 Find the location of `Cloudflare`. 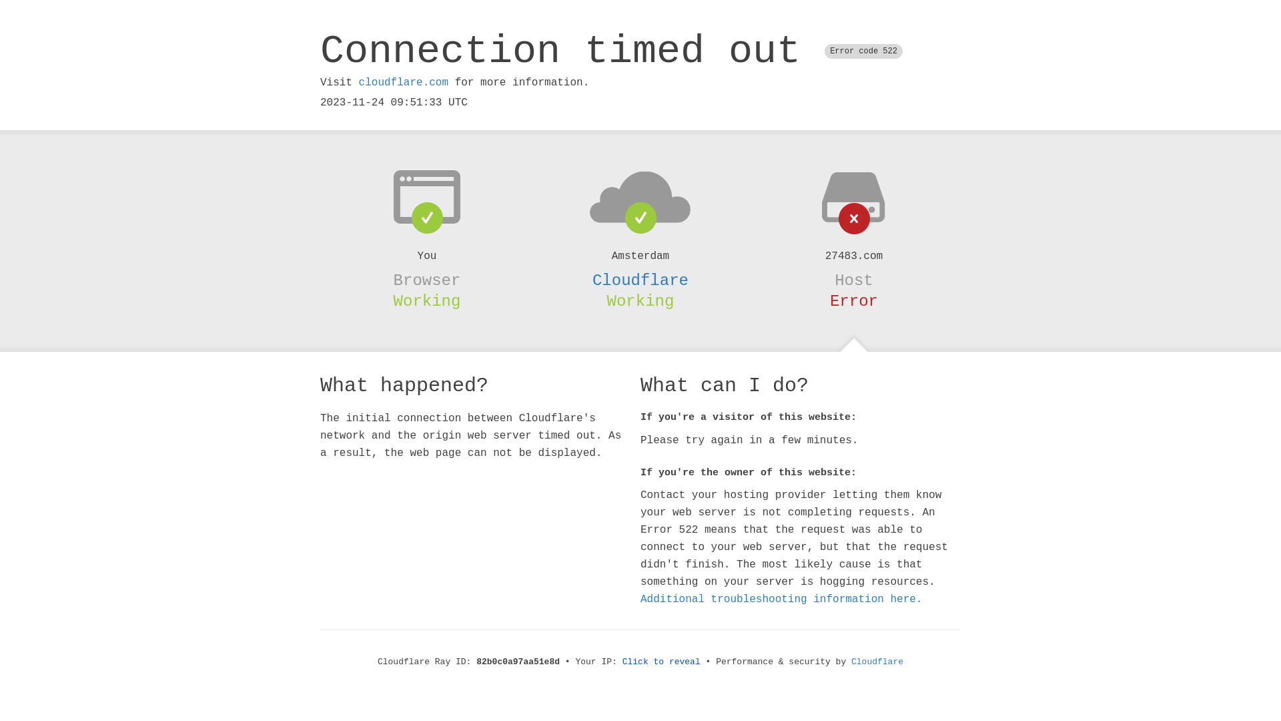

Cloudflare is located at coordinates (877, 662).